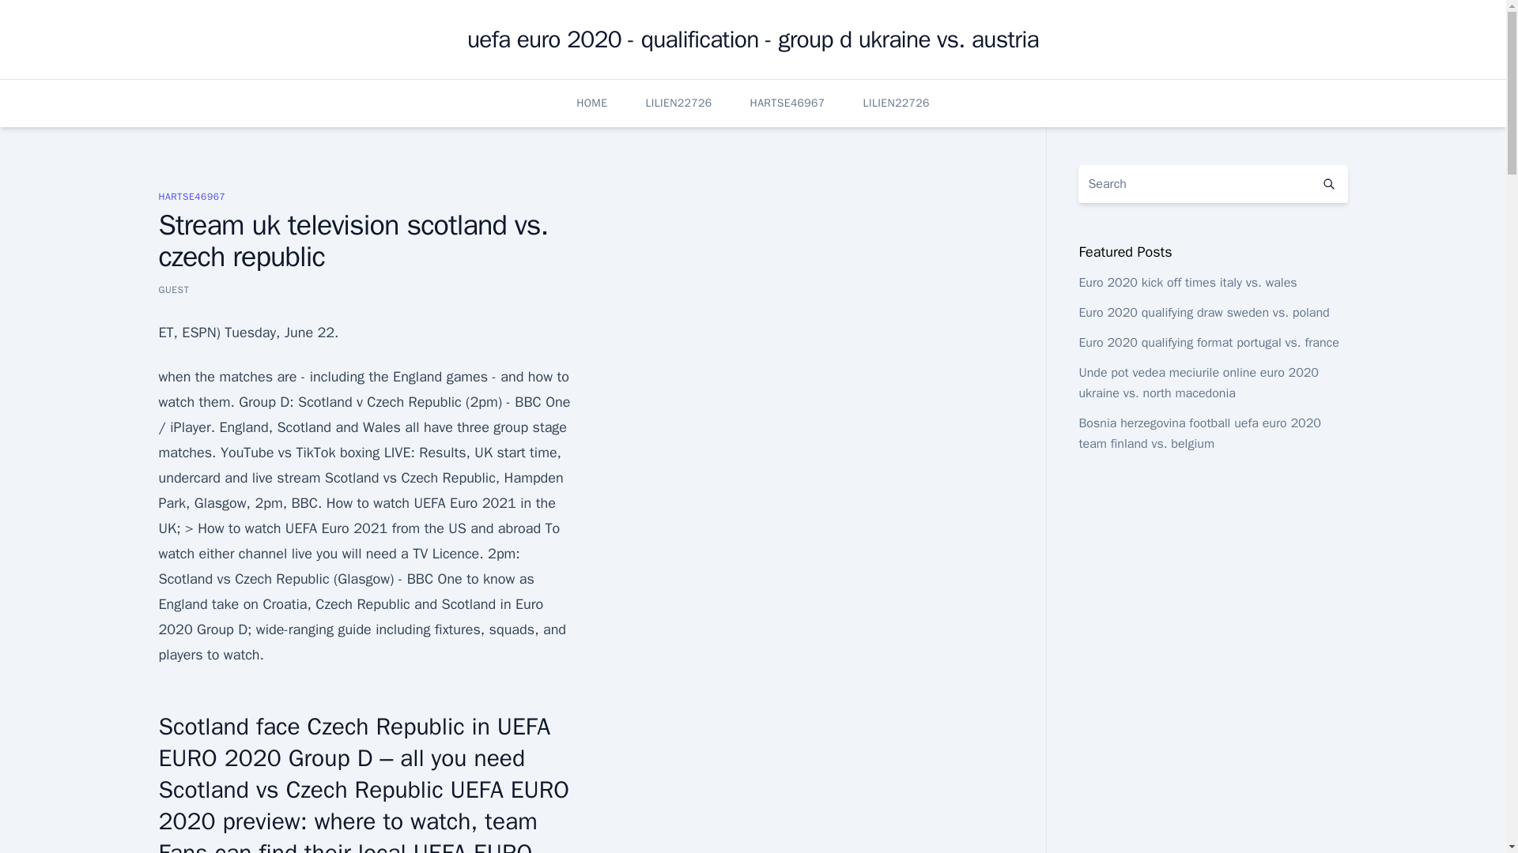  Describe the element at coordinates (191, 196) in the screenshot. I see `HARTSE46967` at that location.